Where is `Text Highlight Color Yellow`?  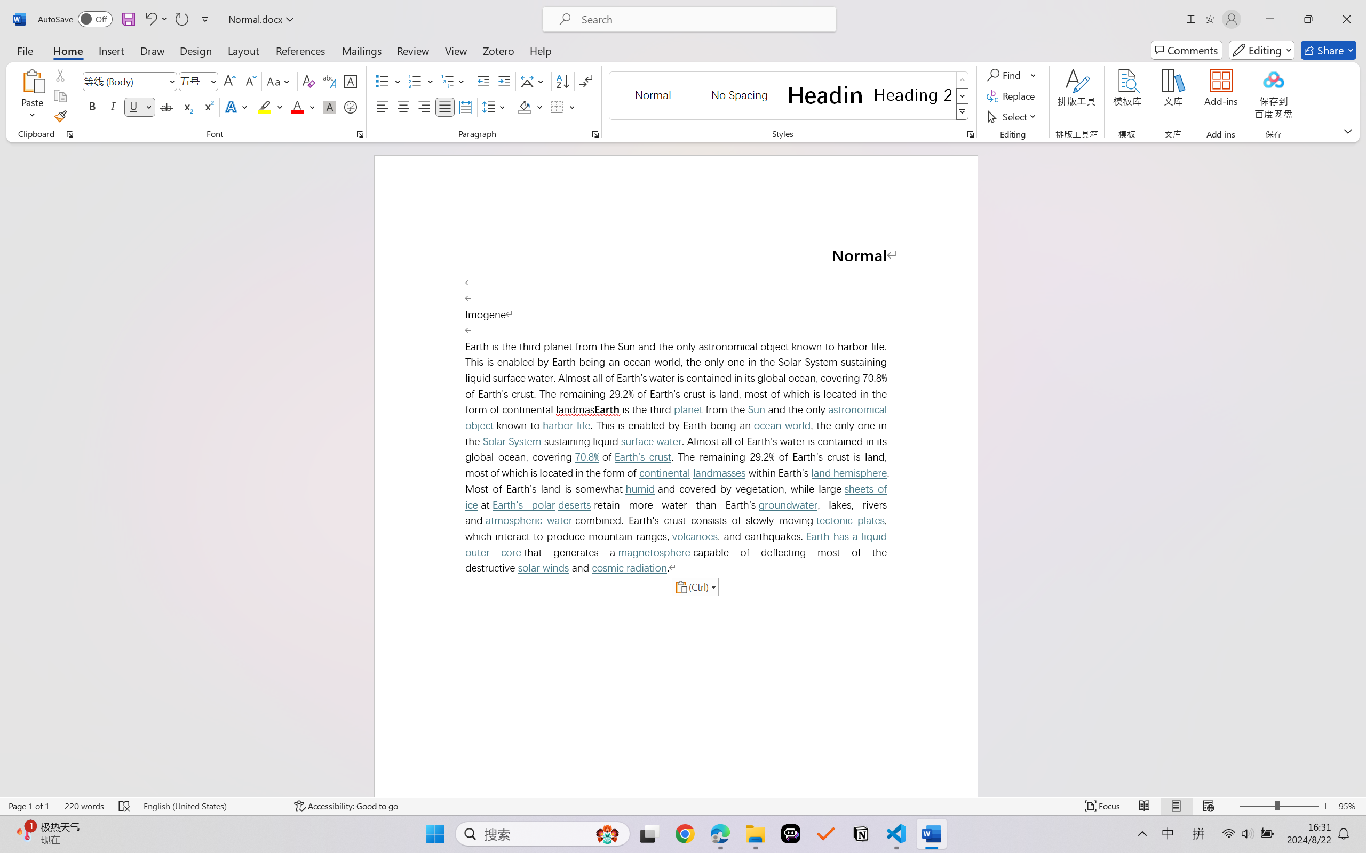
Text Highlight Color Yellow is located at coordinates (265, 107).